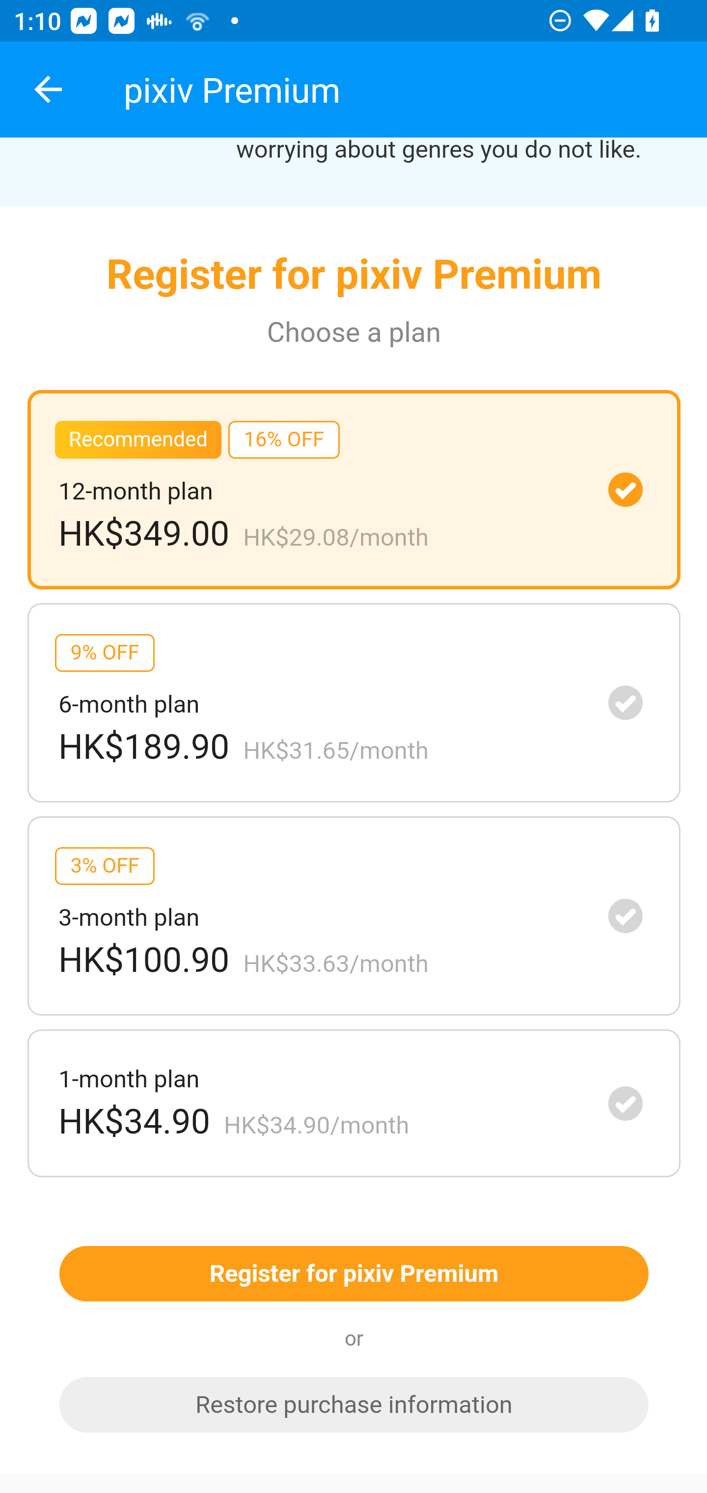 The image size is (707, 1493). What do you see at coordinates (354, 1275) in the screenshot?
I see `Register for pixiv Premium` at bounding box center [354, 1275].